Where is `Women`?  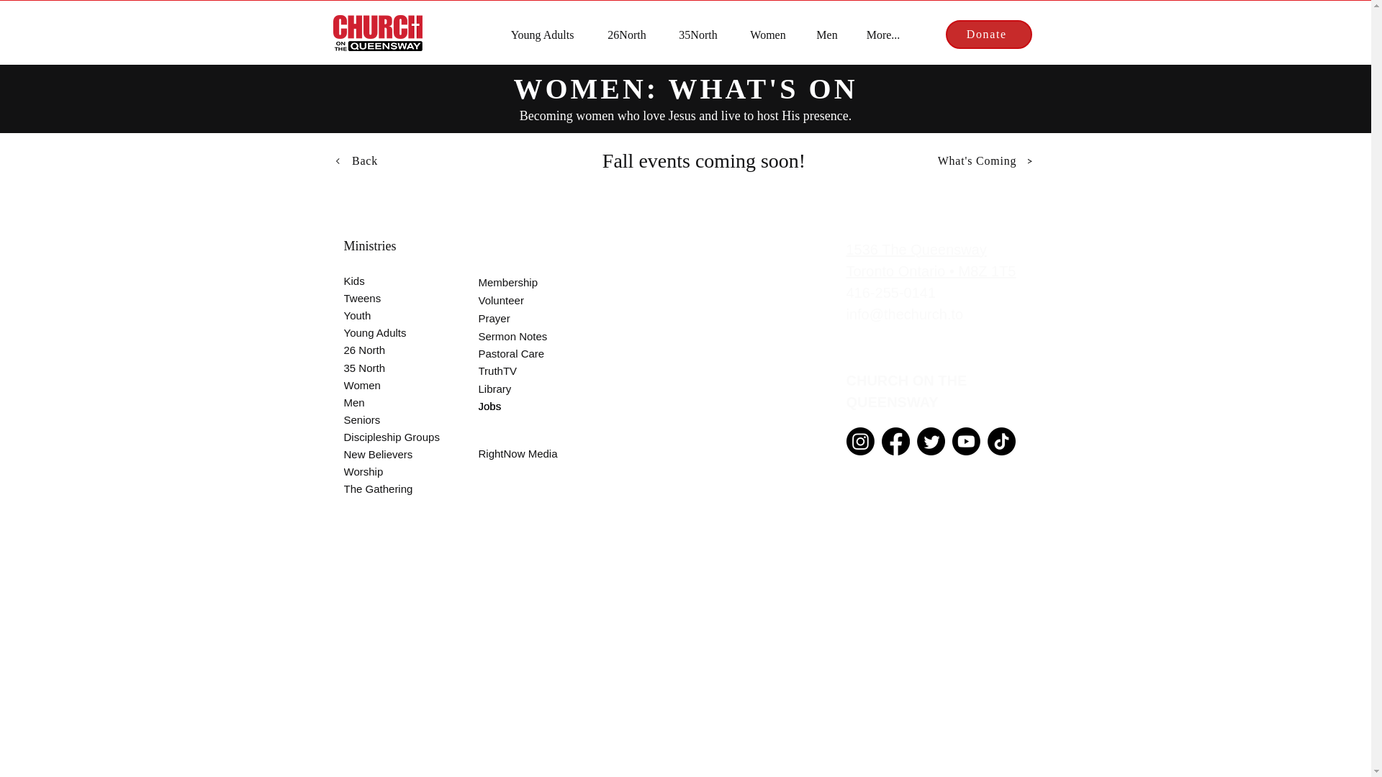 Women is located at coordinates (384, 384).